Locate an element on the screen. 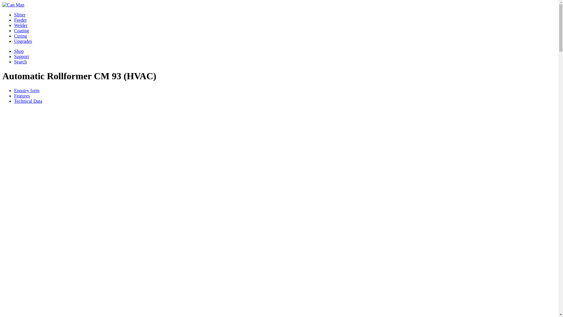 This screenshot has width=563, height=317. Upgrades is located at coordinates (23, 41).